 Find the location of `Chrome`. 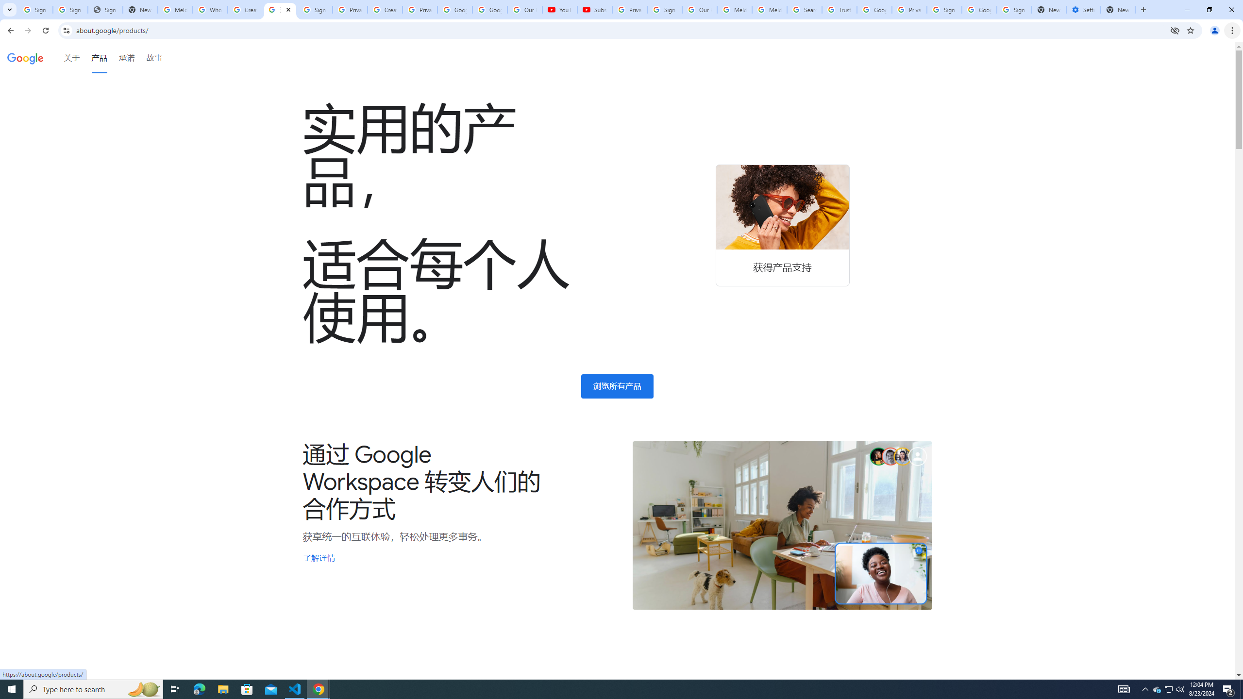

Chrome is located at coordinates (1233, 31).